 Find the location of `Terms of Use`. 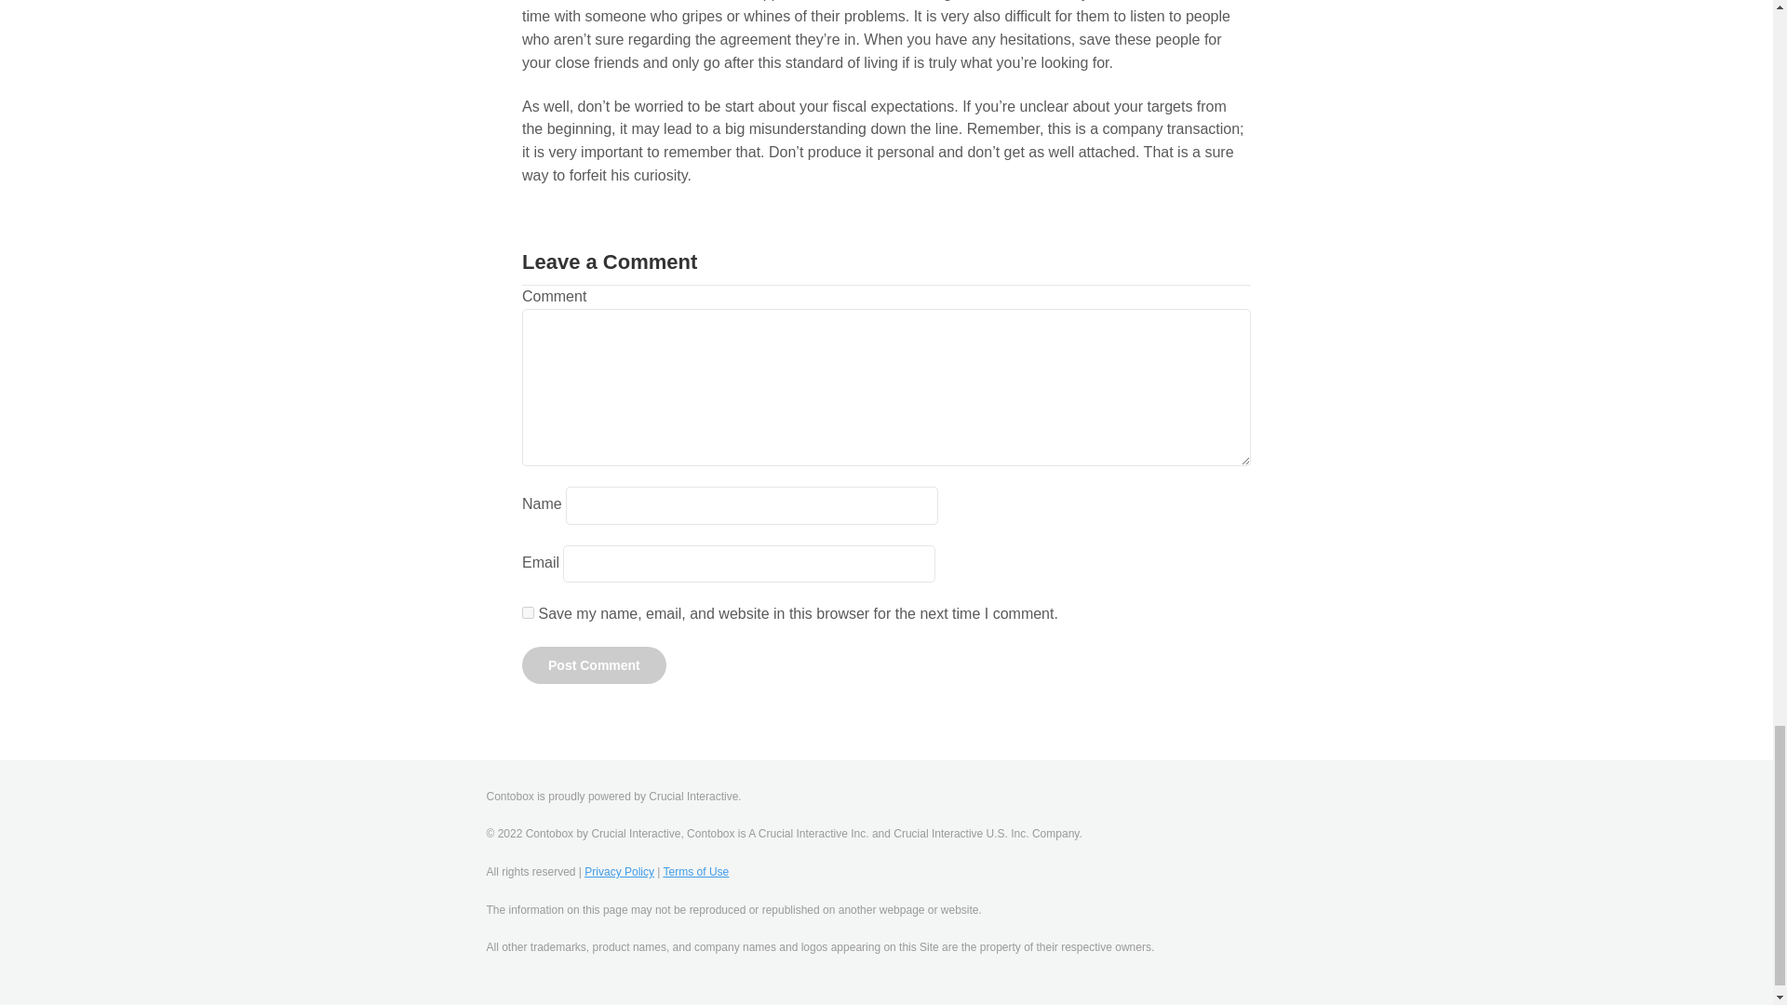

Terms of Use is located at coordinates (696, 871).